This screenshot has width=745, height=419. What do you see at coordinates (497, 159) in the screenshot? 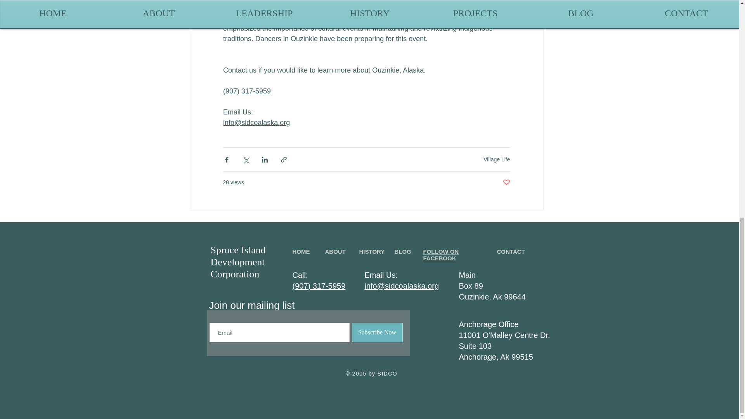
I see `Village Life` at bounding box center [497, 159].